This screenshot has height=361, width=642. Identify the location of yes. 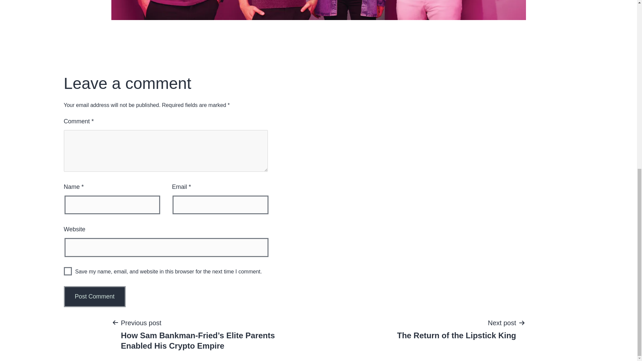
(456, 329).